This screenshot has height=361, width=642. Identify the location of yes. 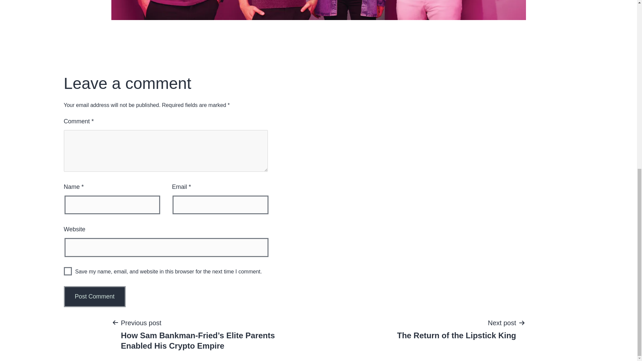
(456, 329).